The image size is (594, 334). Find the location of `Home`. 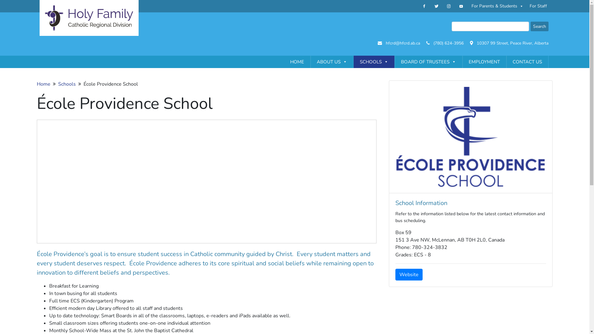

Home is located at coordinates (44, 84).